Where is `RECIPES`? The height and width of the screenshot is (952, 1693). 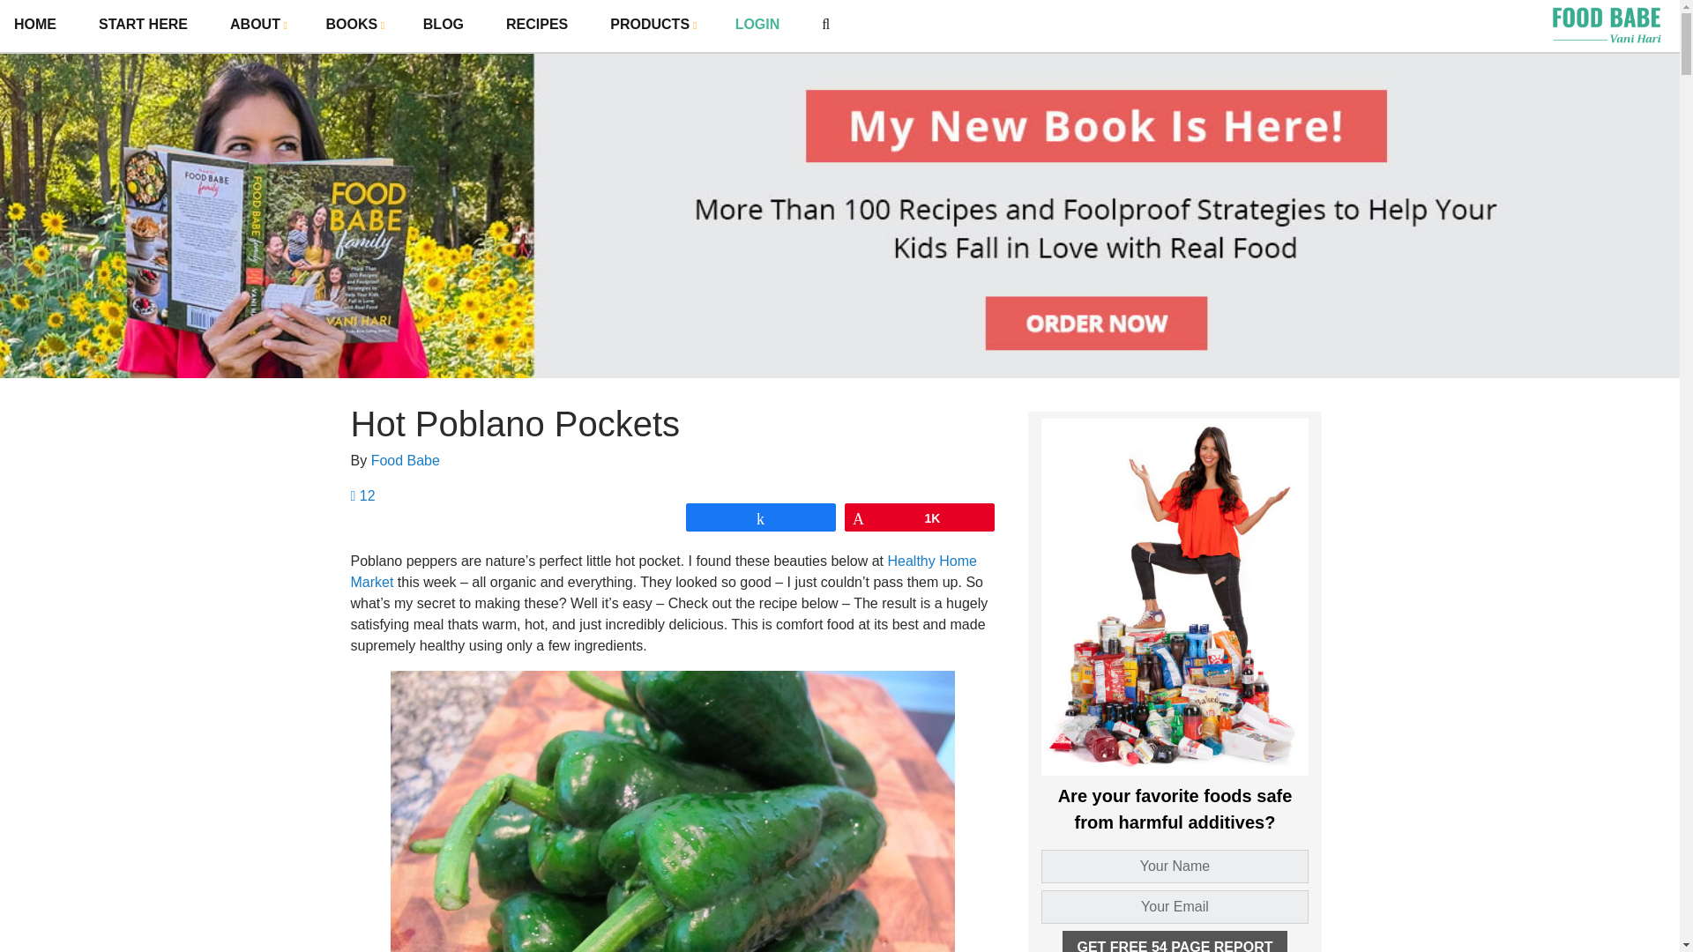
RECIPES is located at coordinates (536, 25).